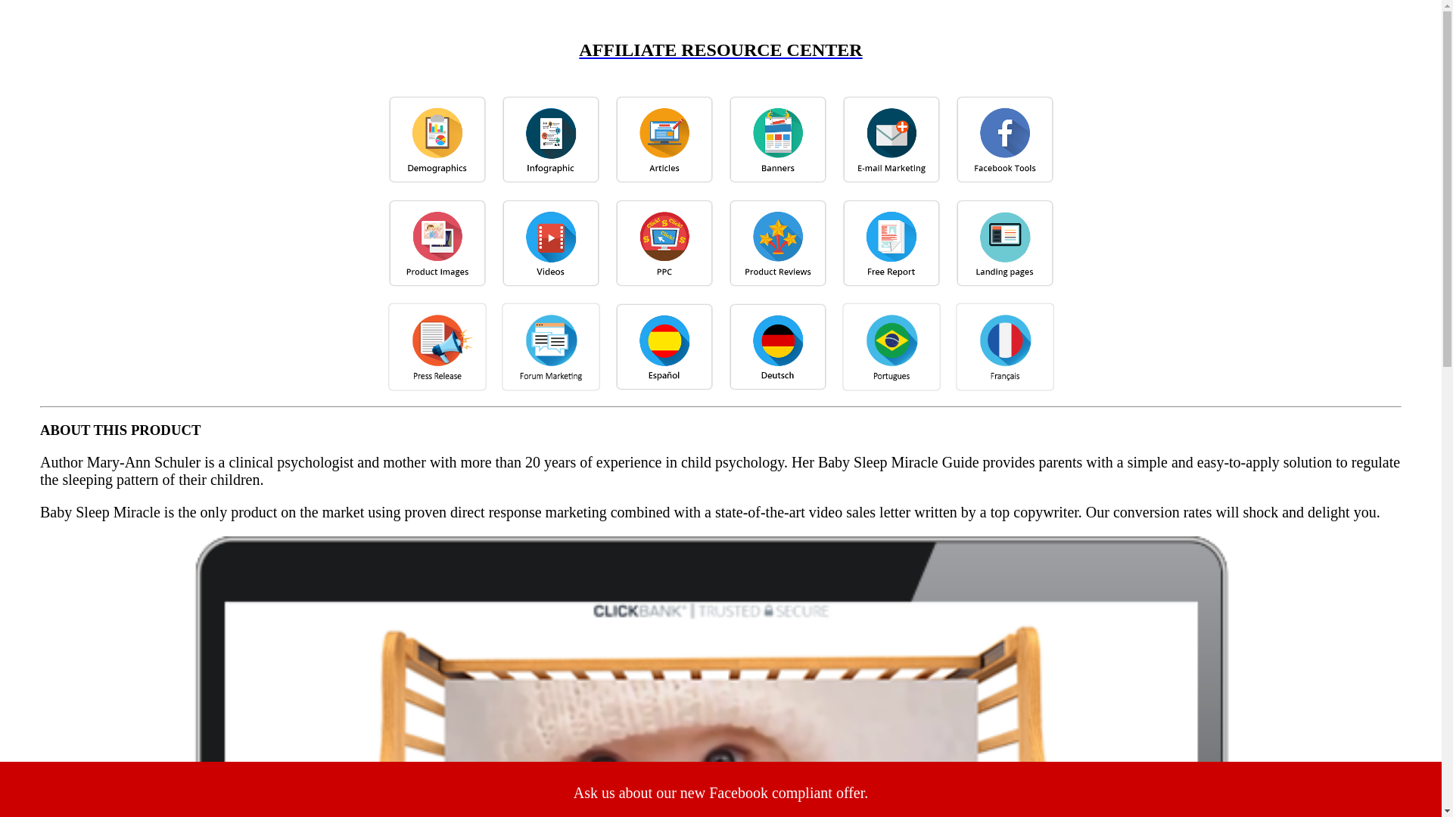 This screenshot has width=1453, height=817. Describe the element at coordinates (720, 64) in the screenshot. I see `AFFILIATE RESOURCE CENTER` at that location.